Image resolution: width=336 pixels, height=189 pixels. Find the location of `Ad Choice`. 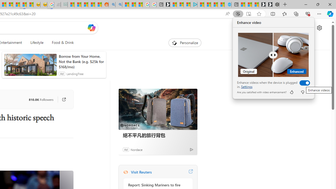

Ad Choice is located at coordinates (192, 149).